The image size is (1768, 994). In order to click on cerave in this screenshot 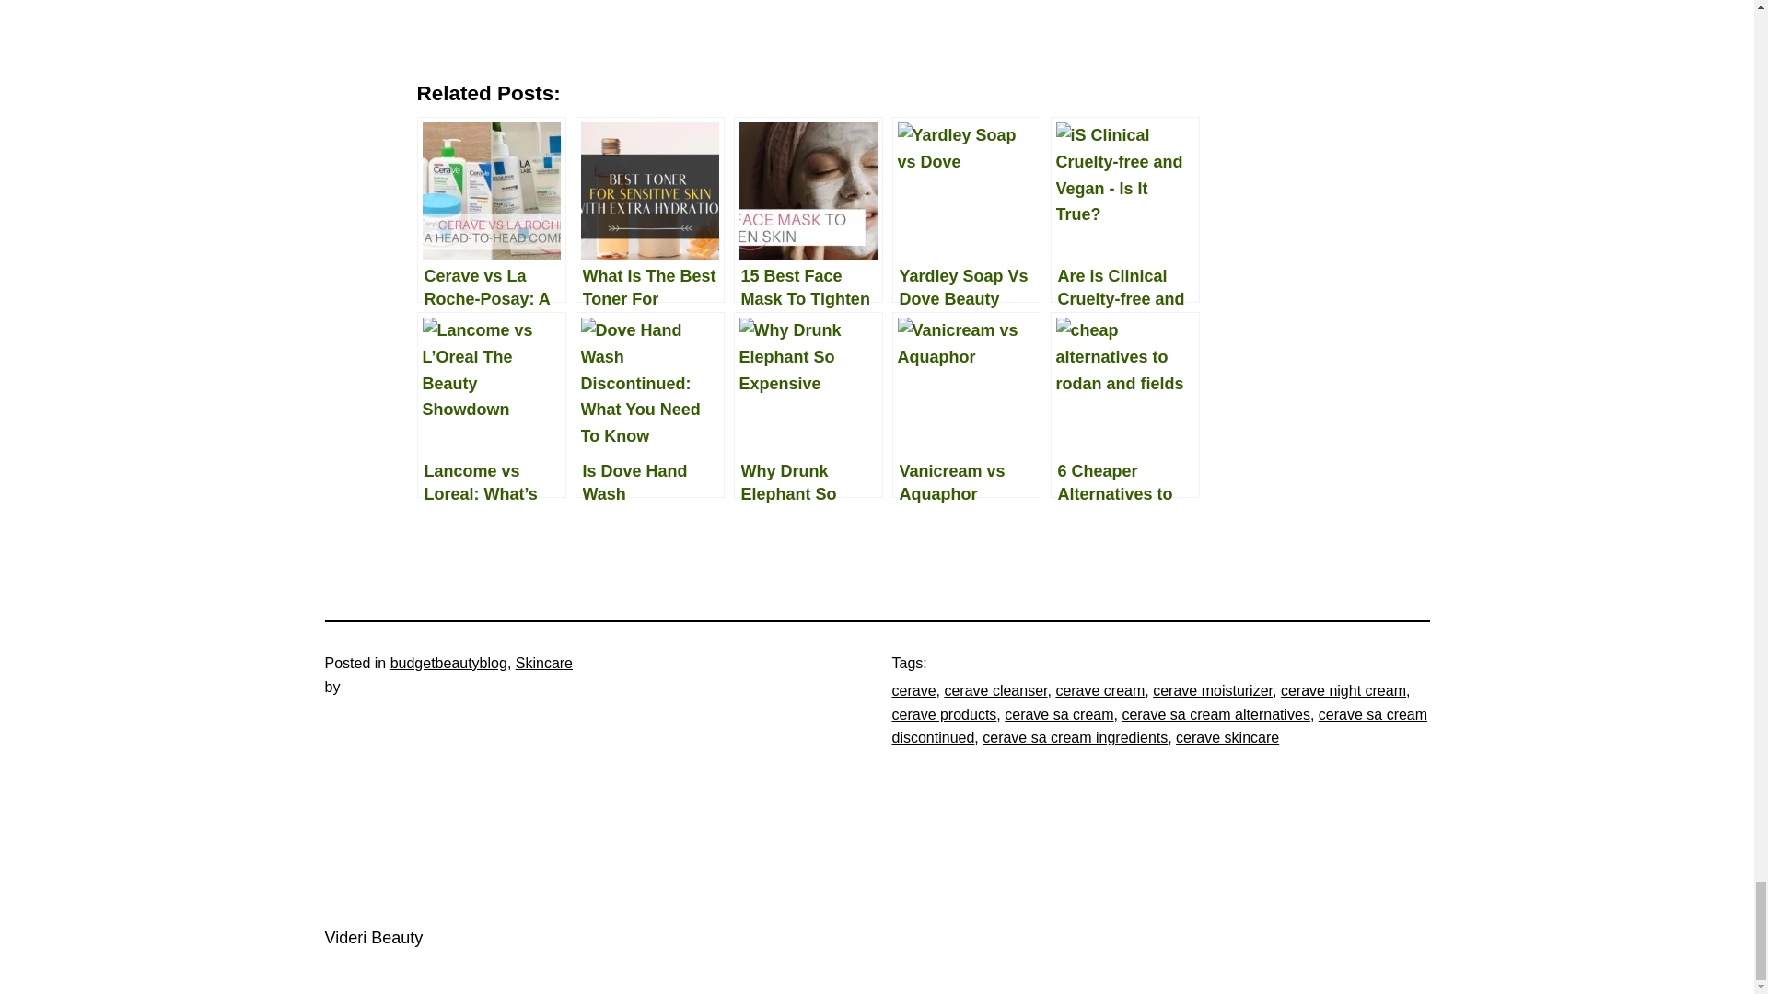, I will do `click(913, 690)`.